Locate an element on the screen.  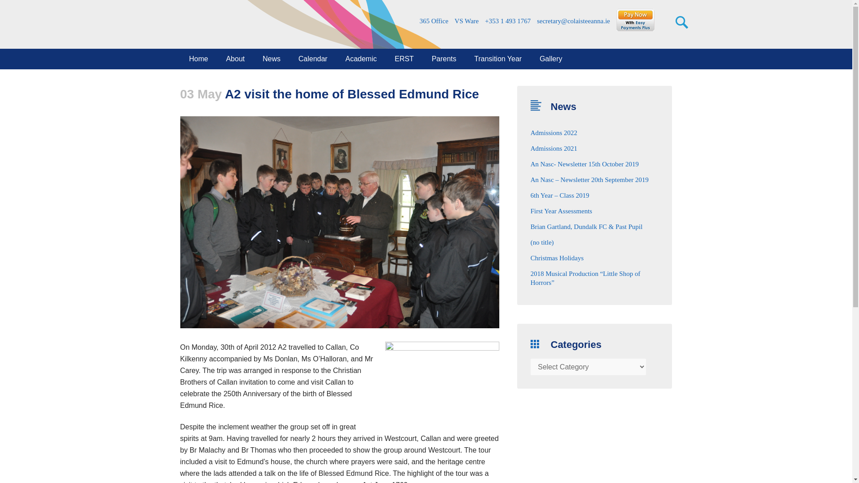
365 Office is located at coordinates (433, 21).